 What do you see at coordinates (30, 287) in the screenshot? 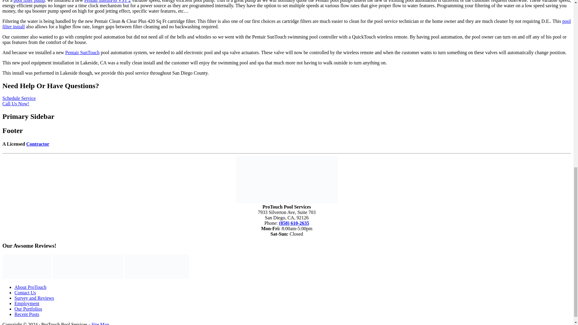
I see `About ProTouch` at bounding box center [30, 287].